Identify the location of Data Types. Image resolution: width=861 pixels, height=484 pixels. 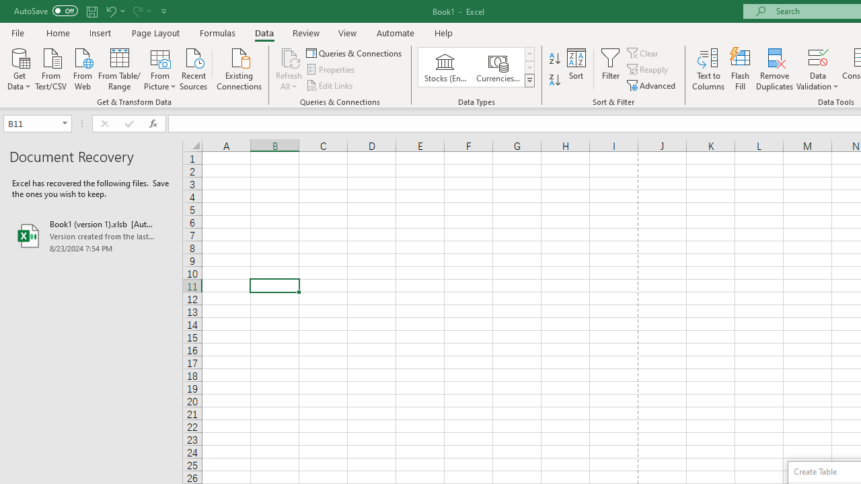
(529, 81).